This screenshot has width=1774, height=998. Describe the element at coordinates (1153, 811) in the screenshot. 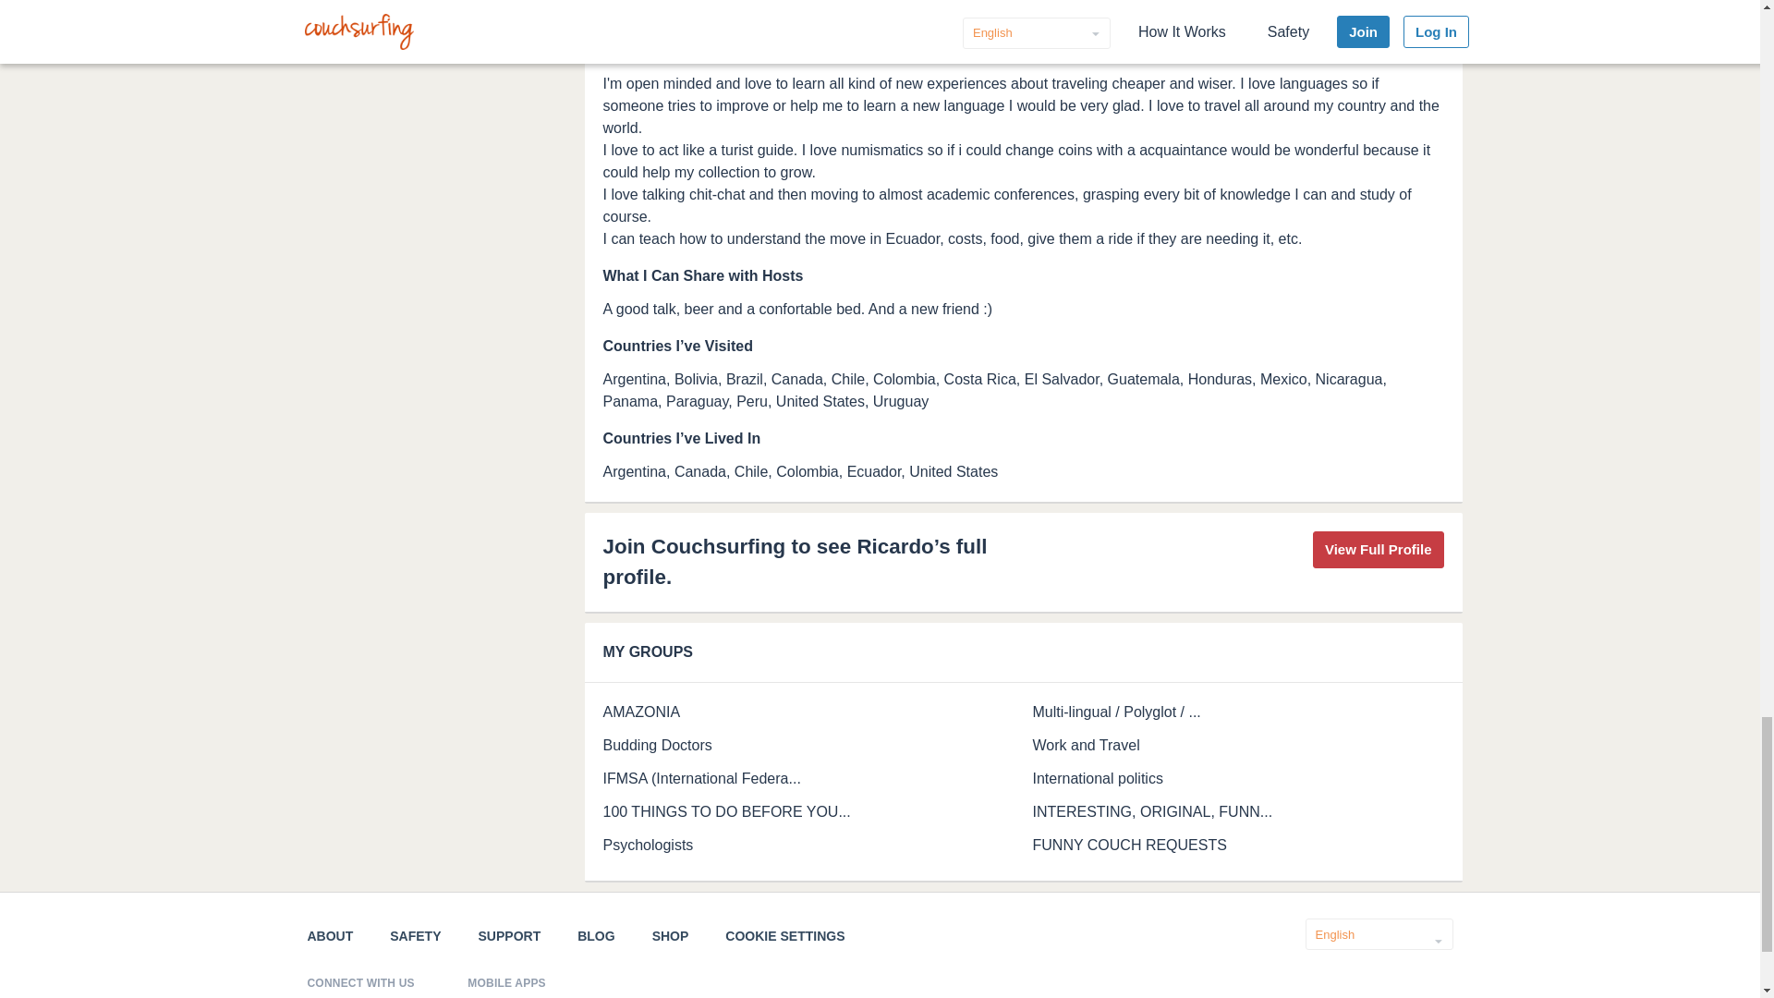

I see `INTERESTING, ORIGINAL, FUNN...` at that location.